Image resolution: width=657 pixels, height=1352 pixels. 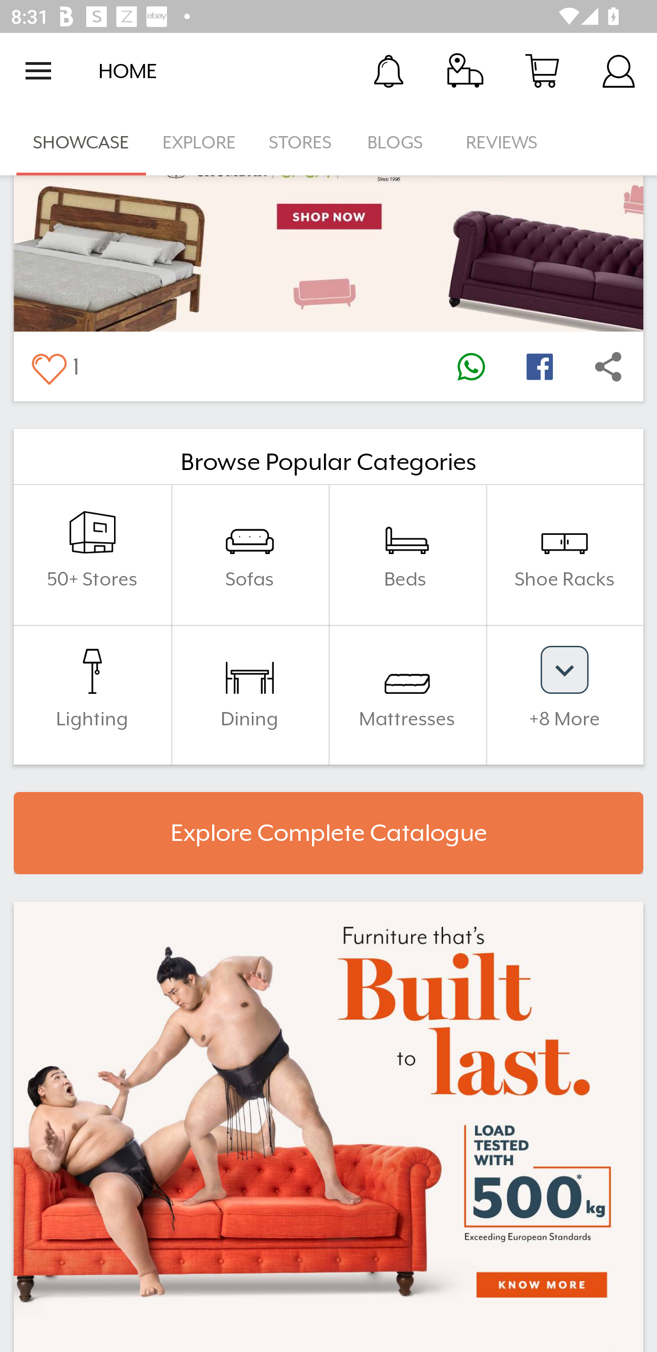 I want to click on Account Details, so click(x=619, y=70).